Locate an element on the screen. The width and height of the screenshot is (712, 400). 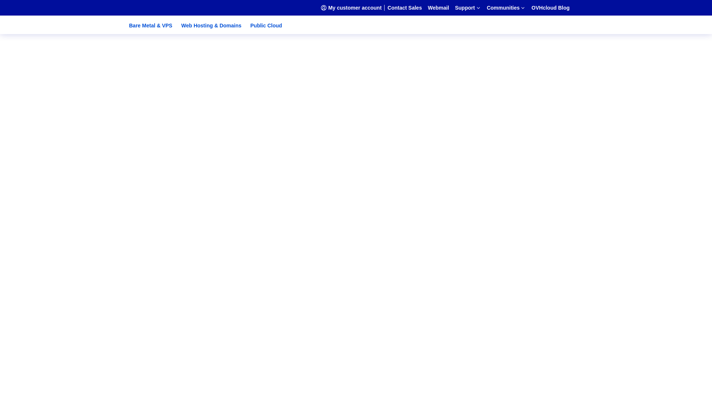
Communities is located at coordinates (35, 179).